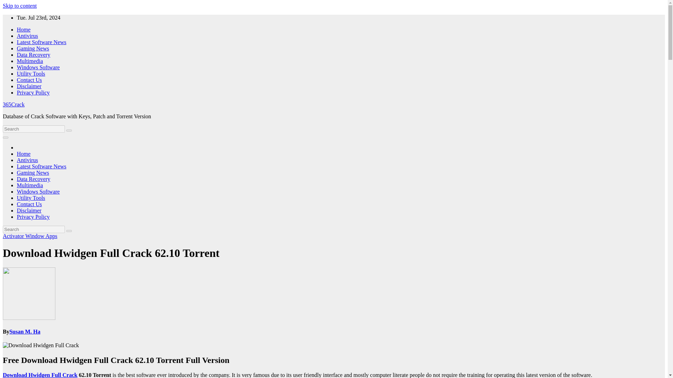 This screenshot has width=673, height=378. Describe the element at coordinates (41, 42) in the screenshot. I see `Latest Software News` at that location.